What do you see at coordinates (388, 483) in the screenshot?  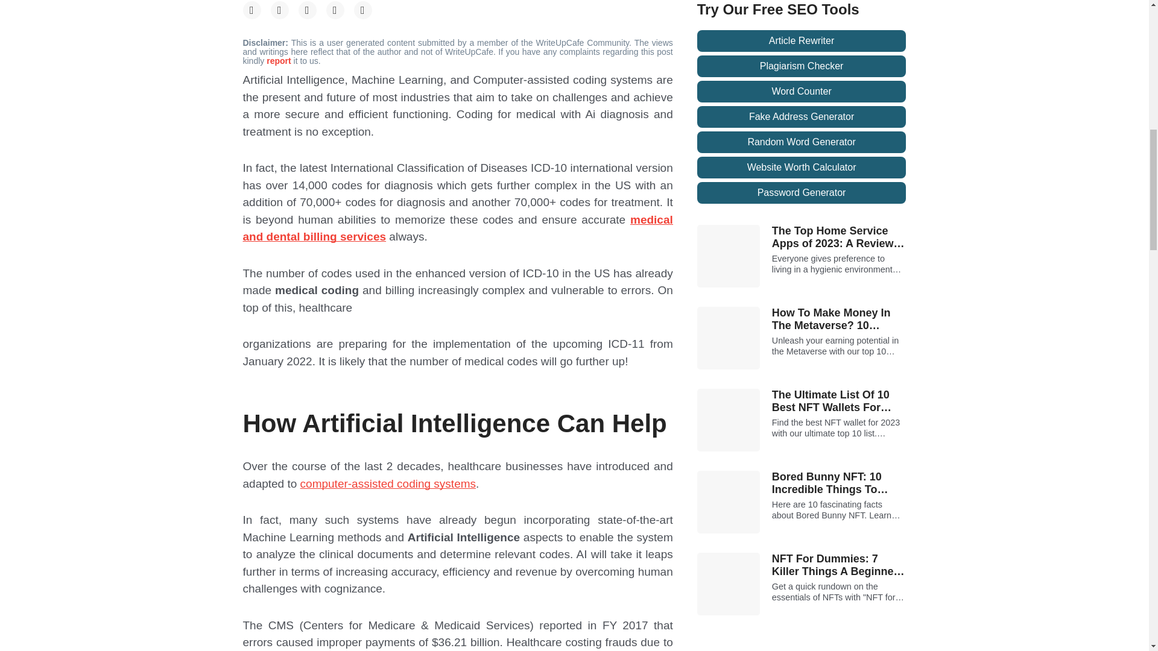 I see `computer-assisted coding systems` at bounding box center [388, 483].